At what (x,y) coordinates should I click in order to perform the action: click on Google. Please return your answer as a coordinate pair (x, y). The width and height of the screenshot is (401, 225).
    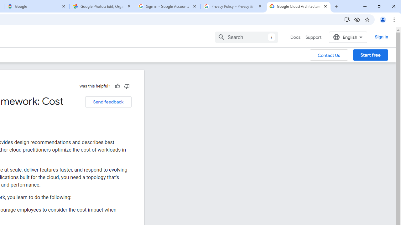
    Looking at the image, I should click on (36, 6).